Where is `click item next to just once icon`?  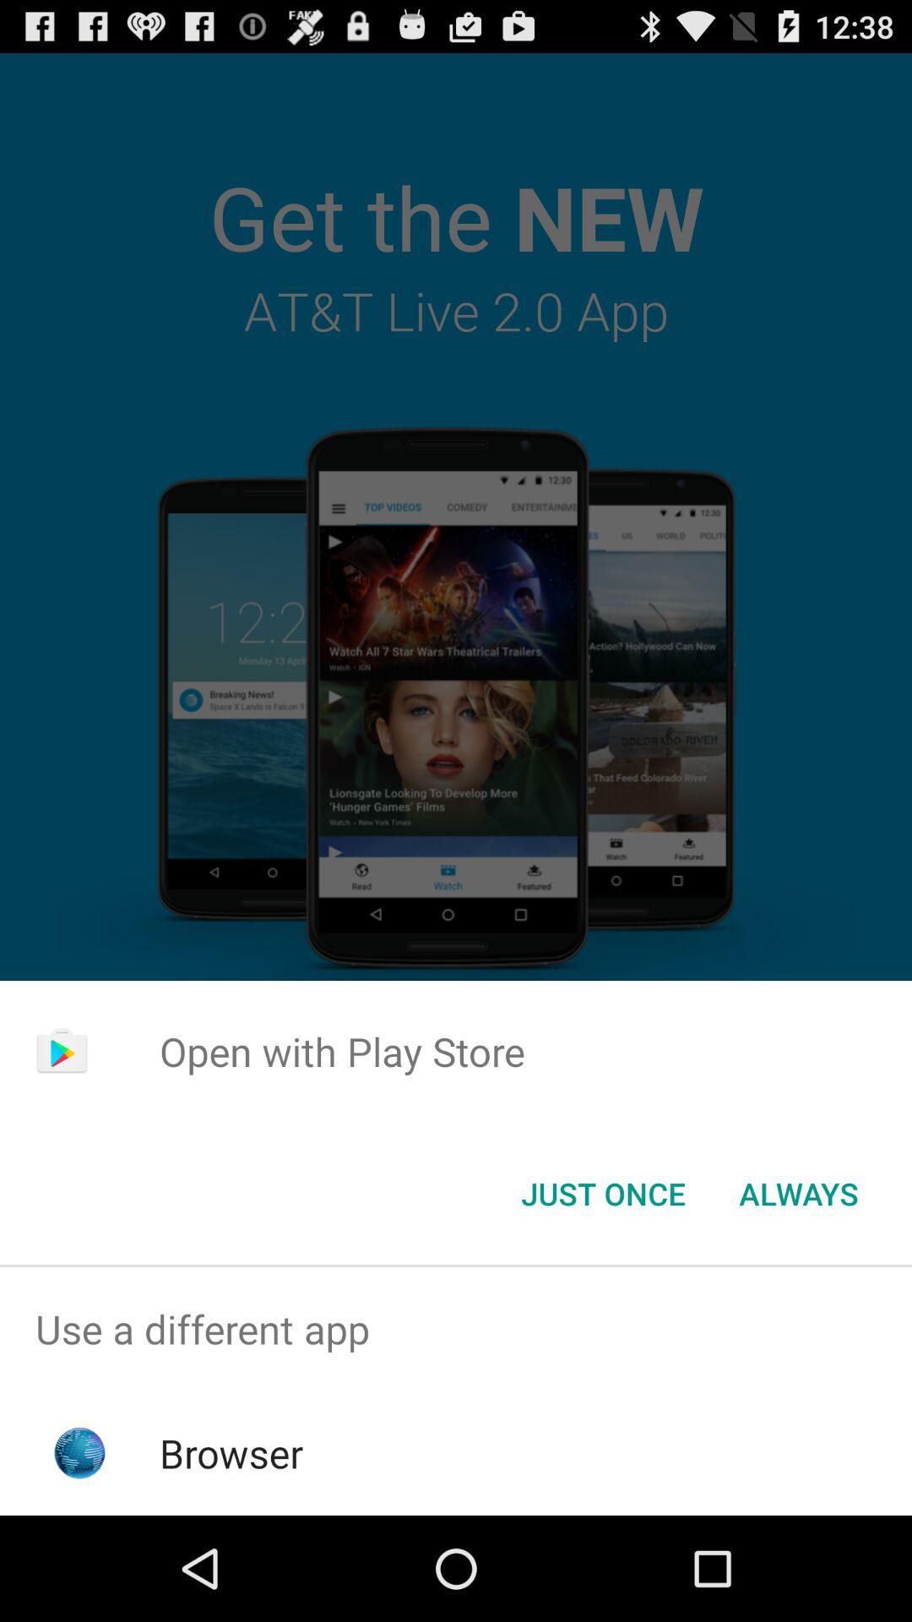 click item next to just once icon is located at coordinates (799, 1194).